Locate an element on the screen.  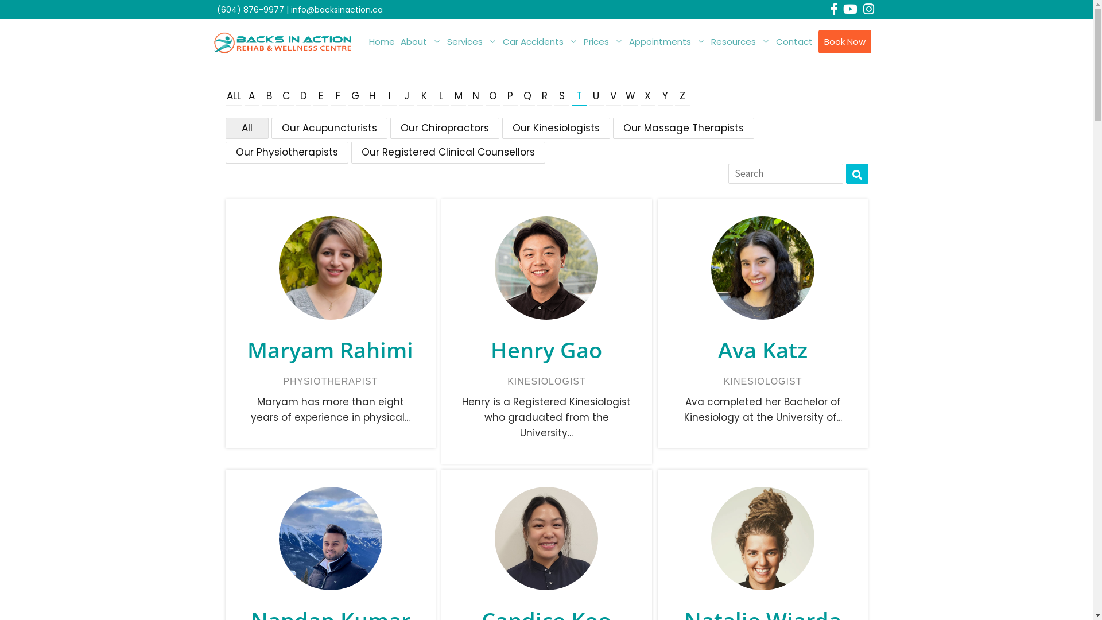
Contact is located at coordinates (794, 42).